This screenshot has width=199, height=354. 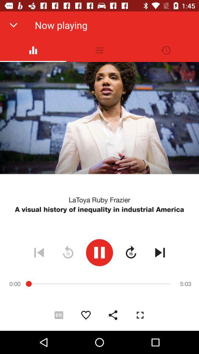 What do you see at coordinates (160, 252) in the screenshot?
I see `tap the item below the a visual history` at bounding box center [160, 252].